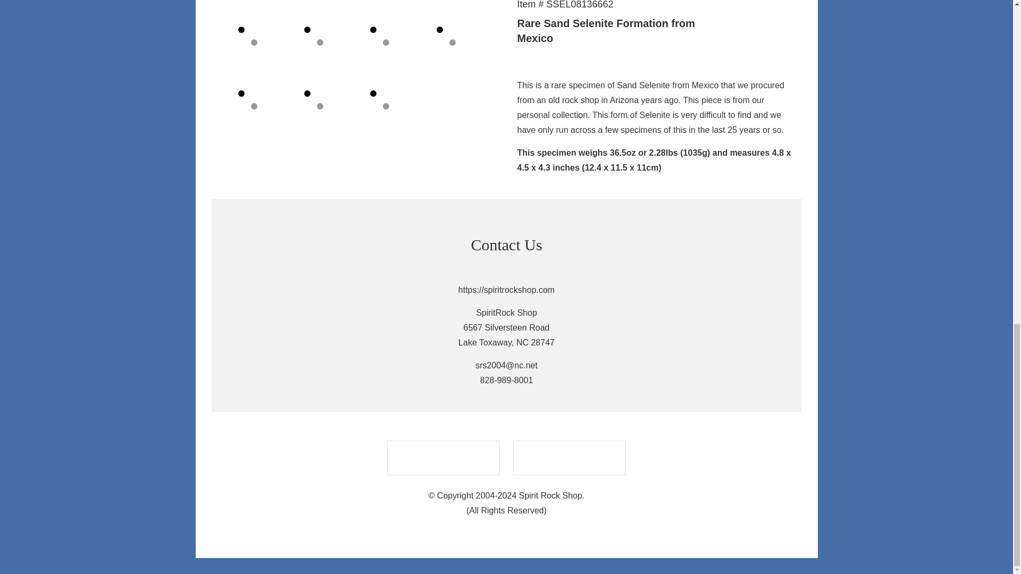 This screenshot has height=574, width=1021. I want to click on Spirit Rock Shop, so click(351, 336).